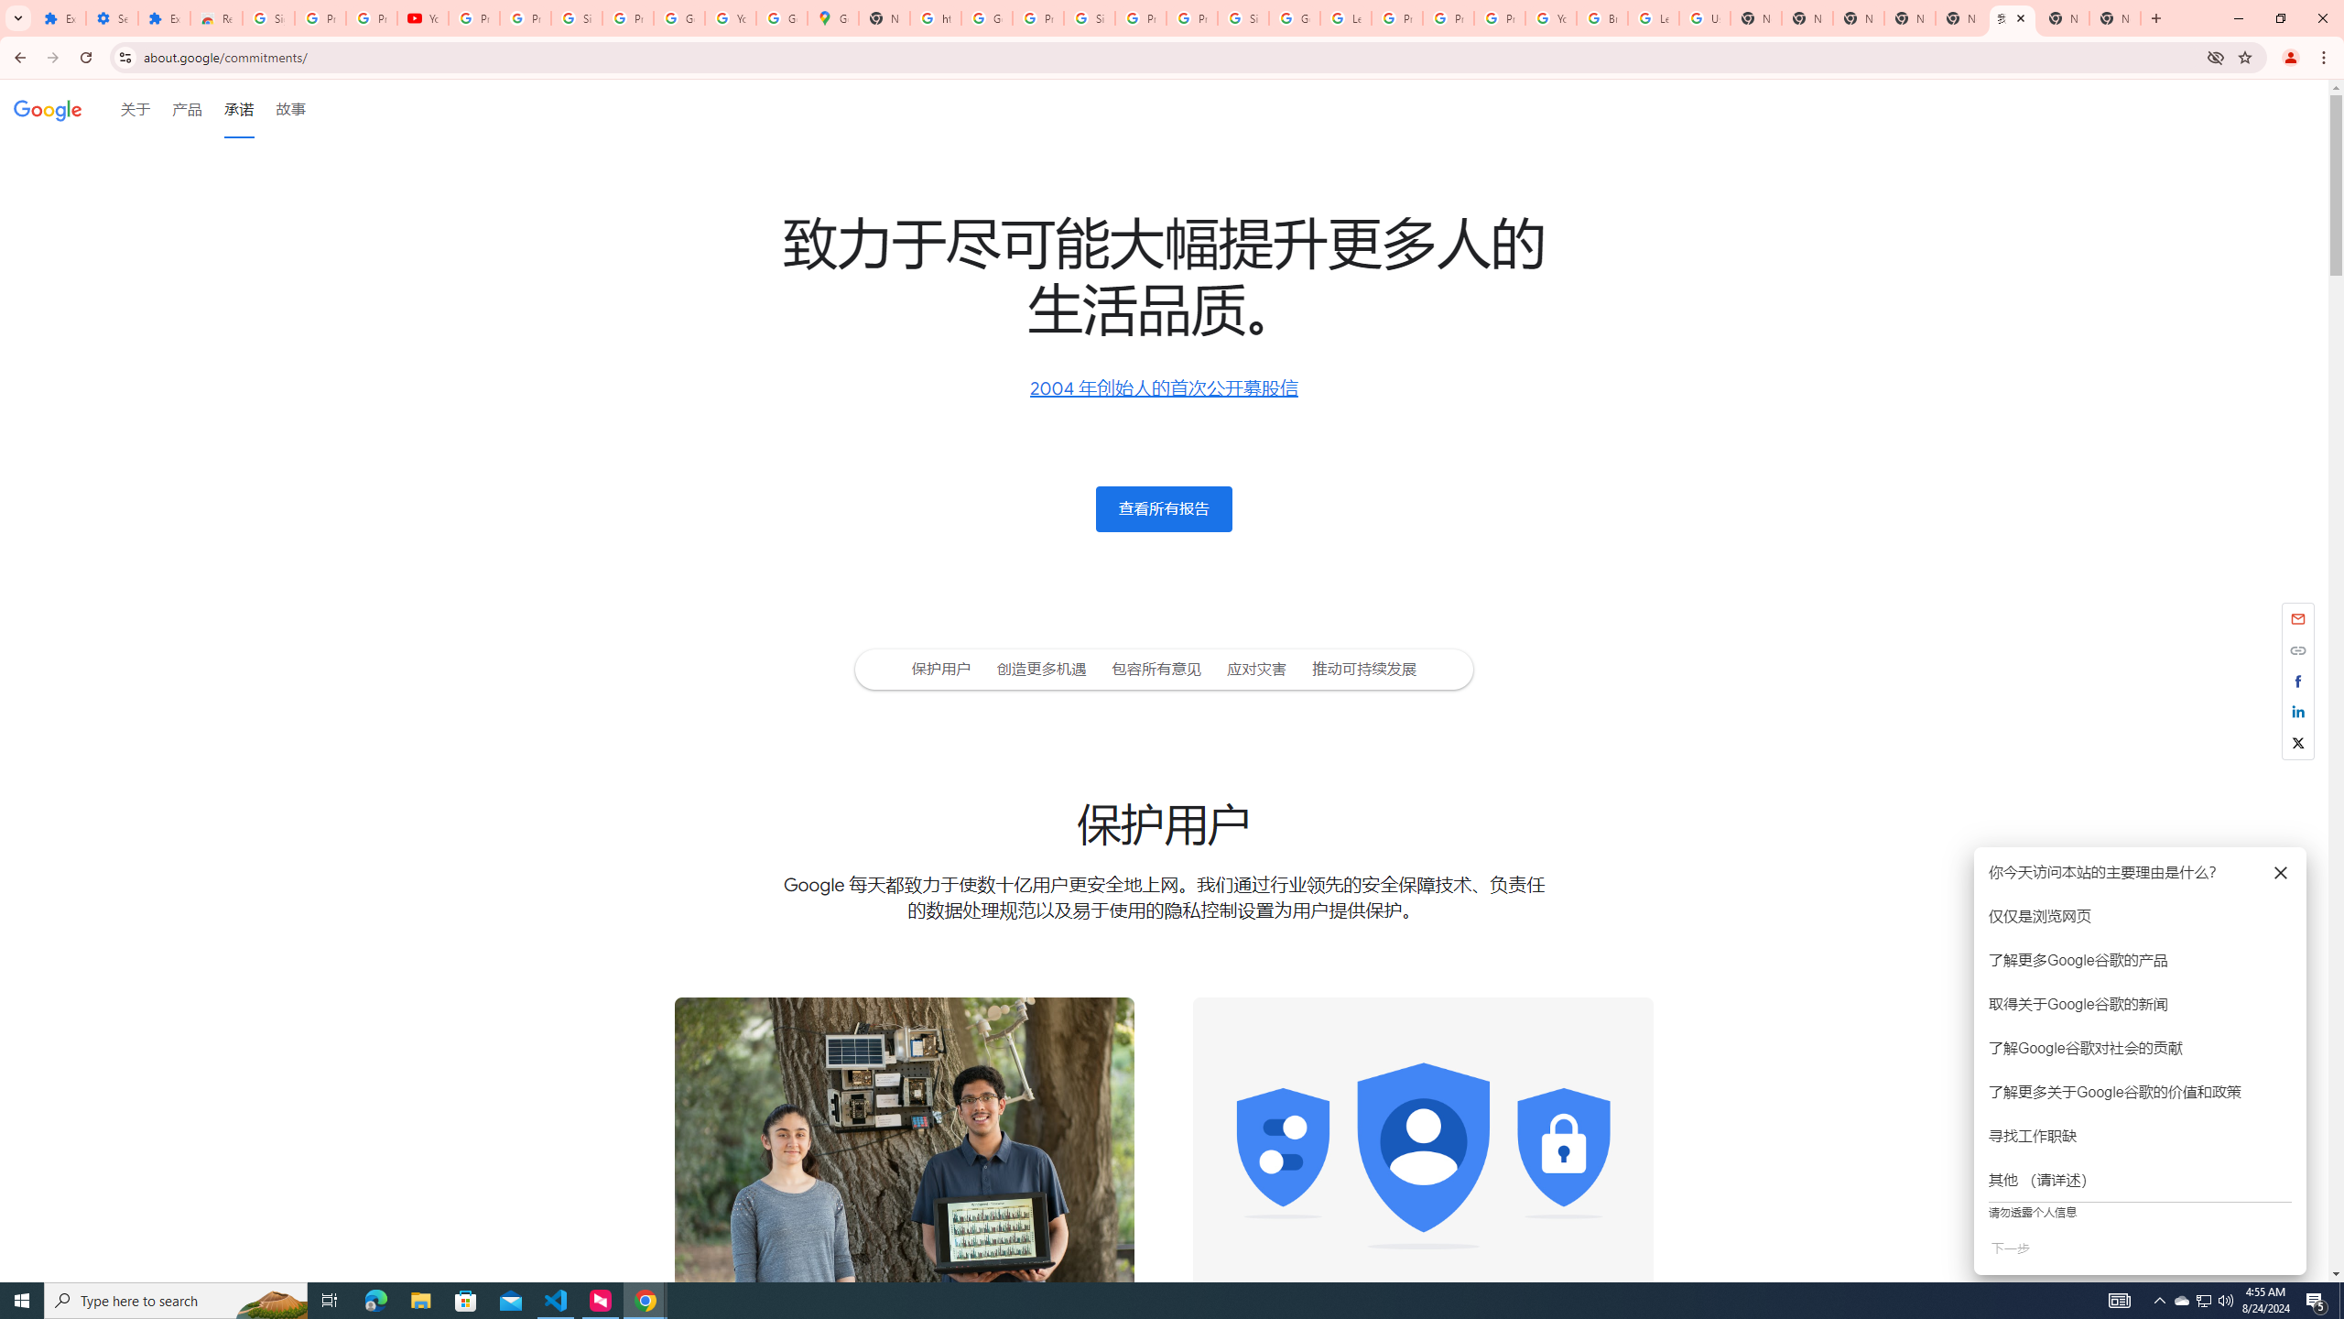  Describe the element at coordinates (48, 108) in the screenshot. I see `Google` at that location.